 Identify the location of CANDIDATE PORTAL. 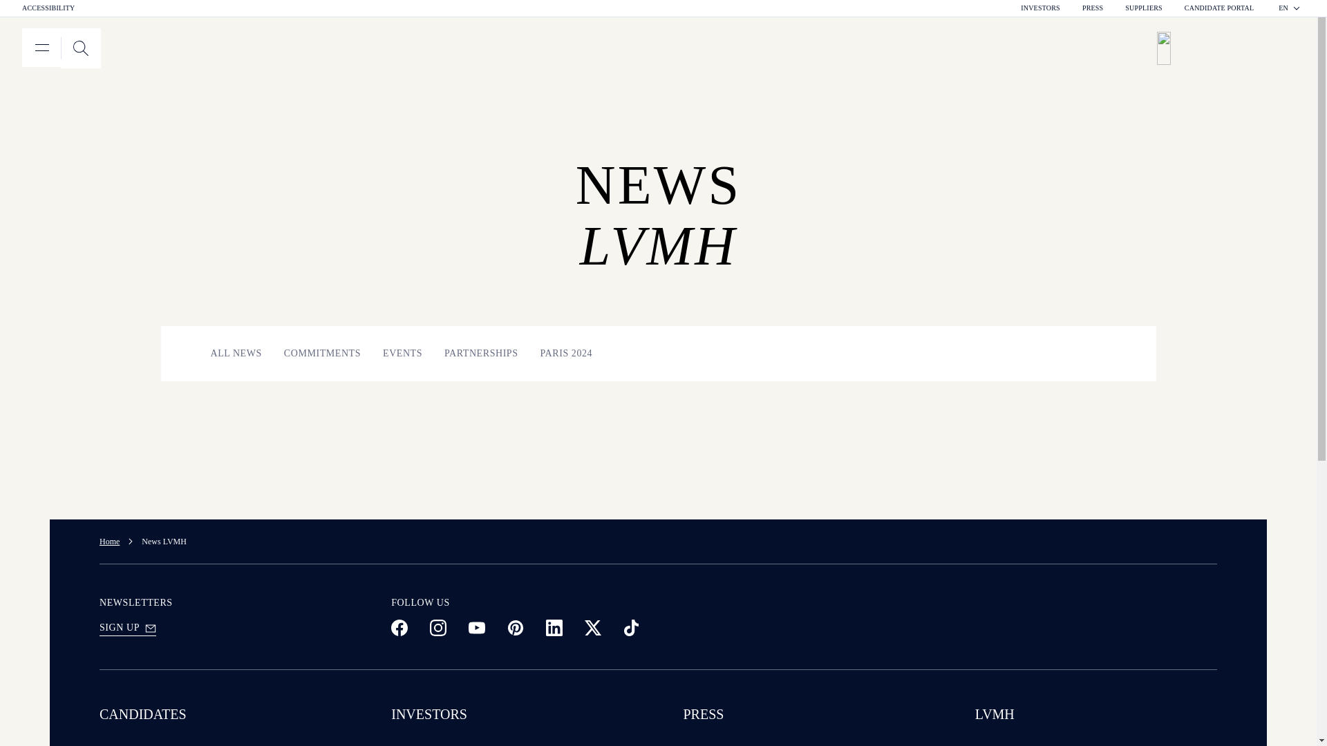
(1219, 8).